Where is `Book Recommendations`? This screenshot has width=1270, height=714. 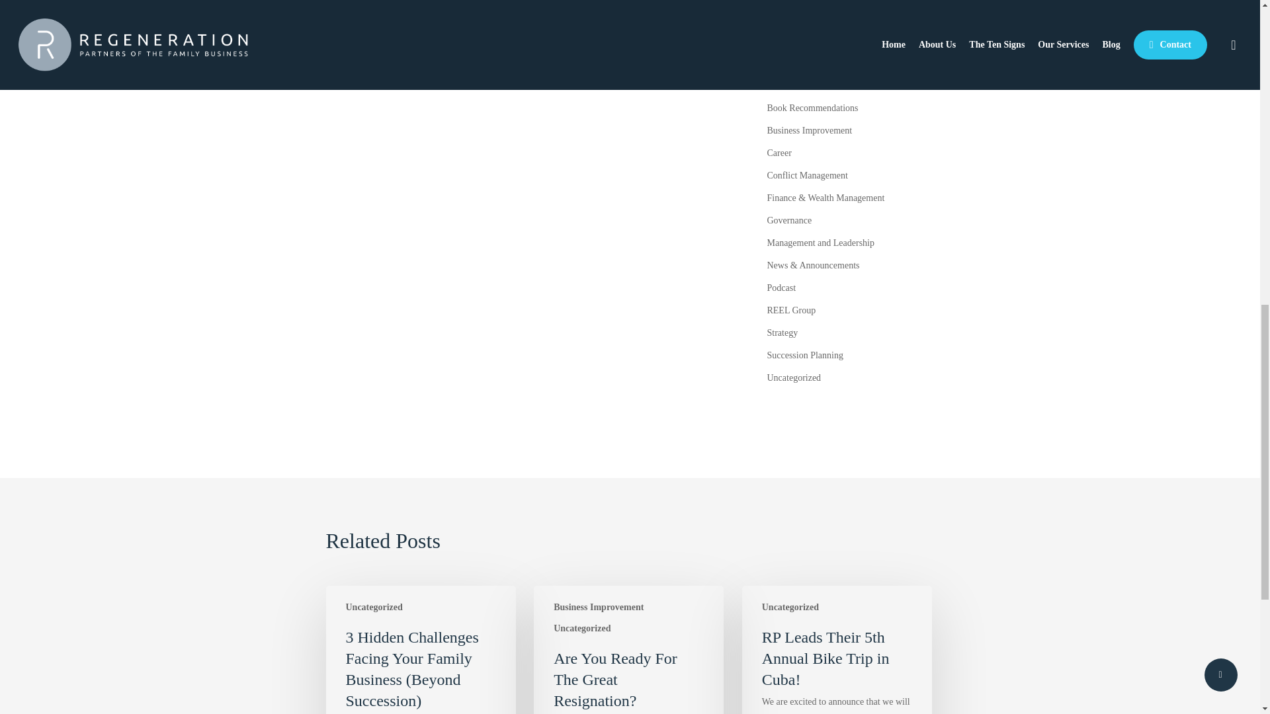
Book Recommendations is located at coordinates (850, 108).